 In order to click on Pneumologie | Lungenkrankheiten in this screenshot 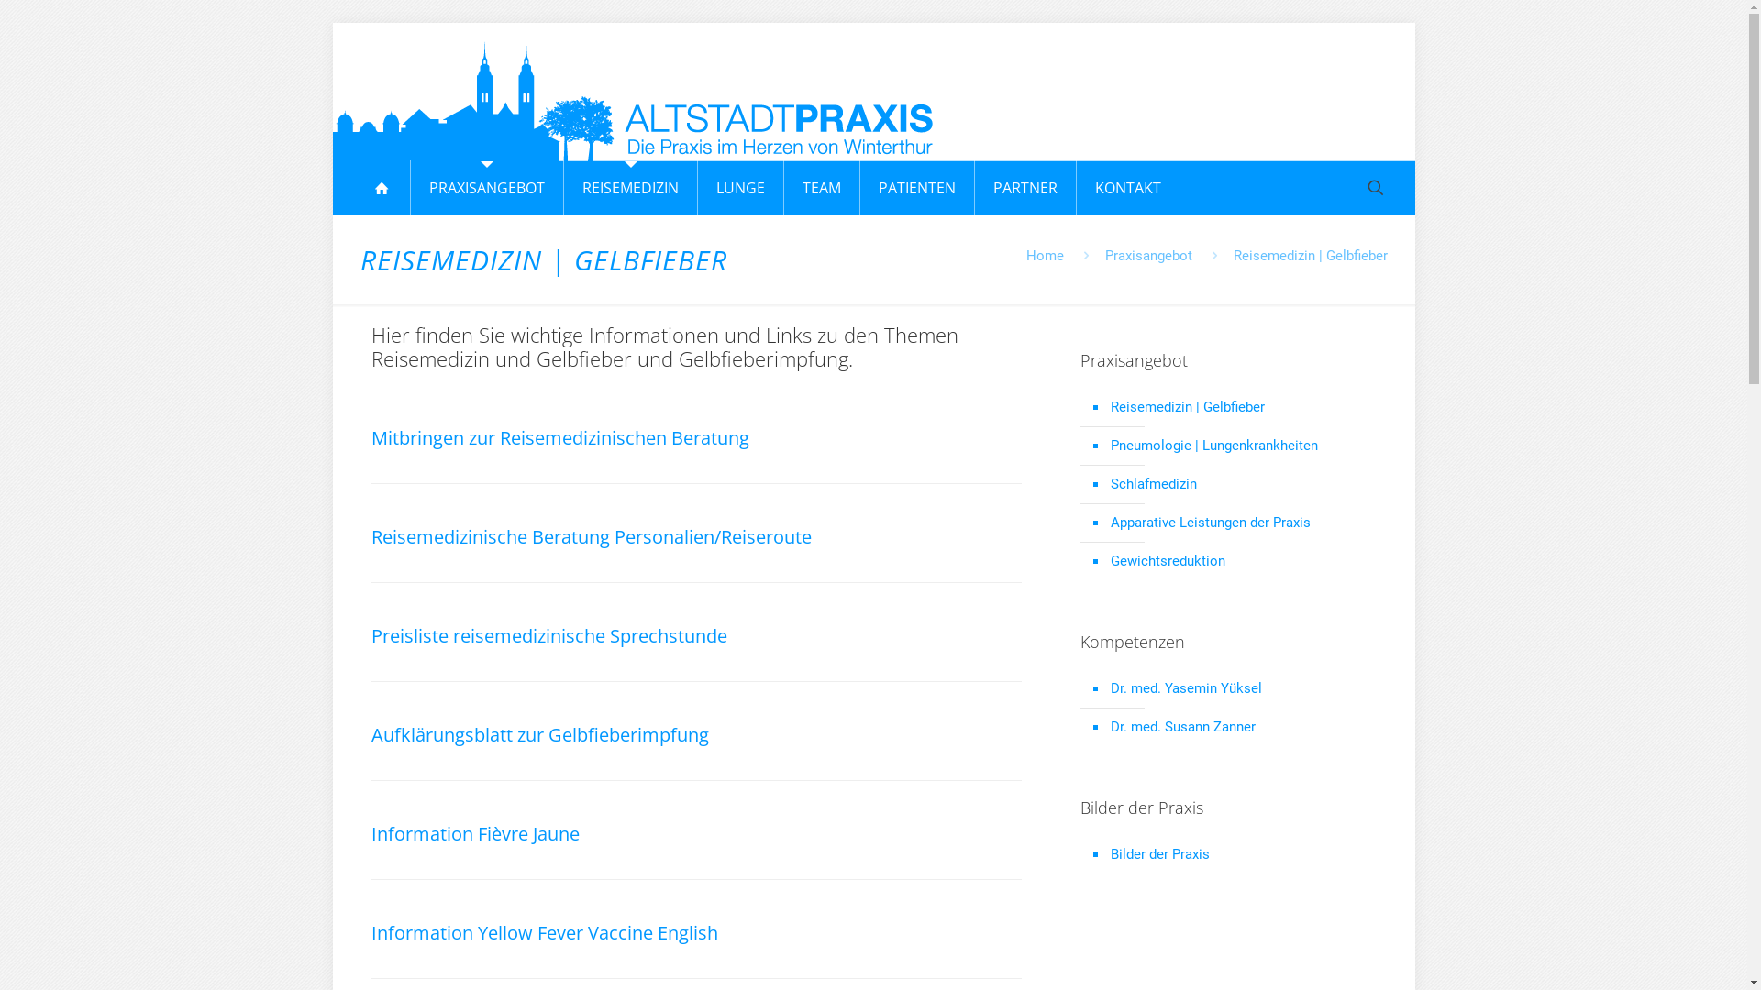, I will do `click(1238, 446)`.